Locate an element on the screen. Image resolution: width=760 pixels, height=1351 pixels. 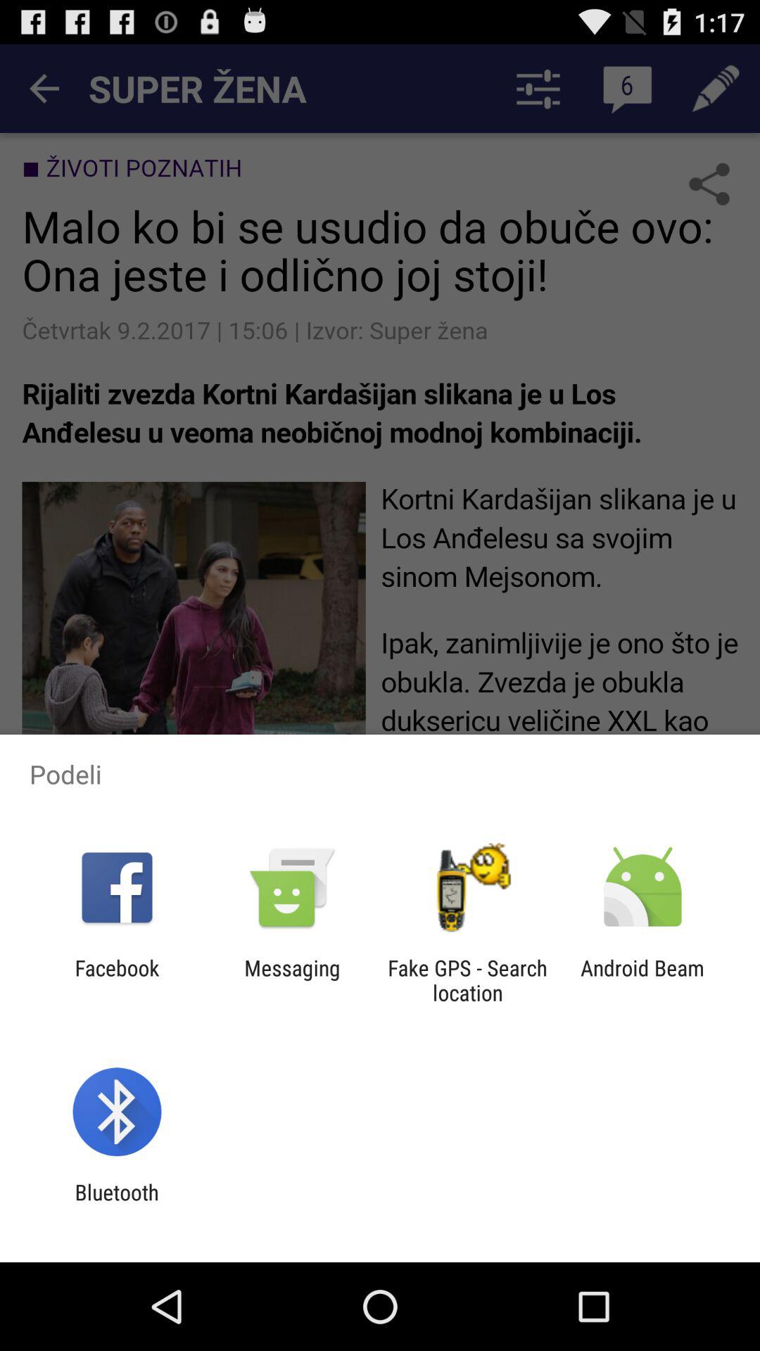
open icon next to the fake gps search app is located at coordinates (642, 980).